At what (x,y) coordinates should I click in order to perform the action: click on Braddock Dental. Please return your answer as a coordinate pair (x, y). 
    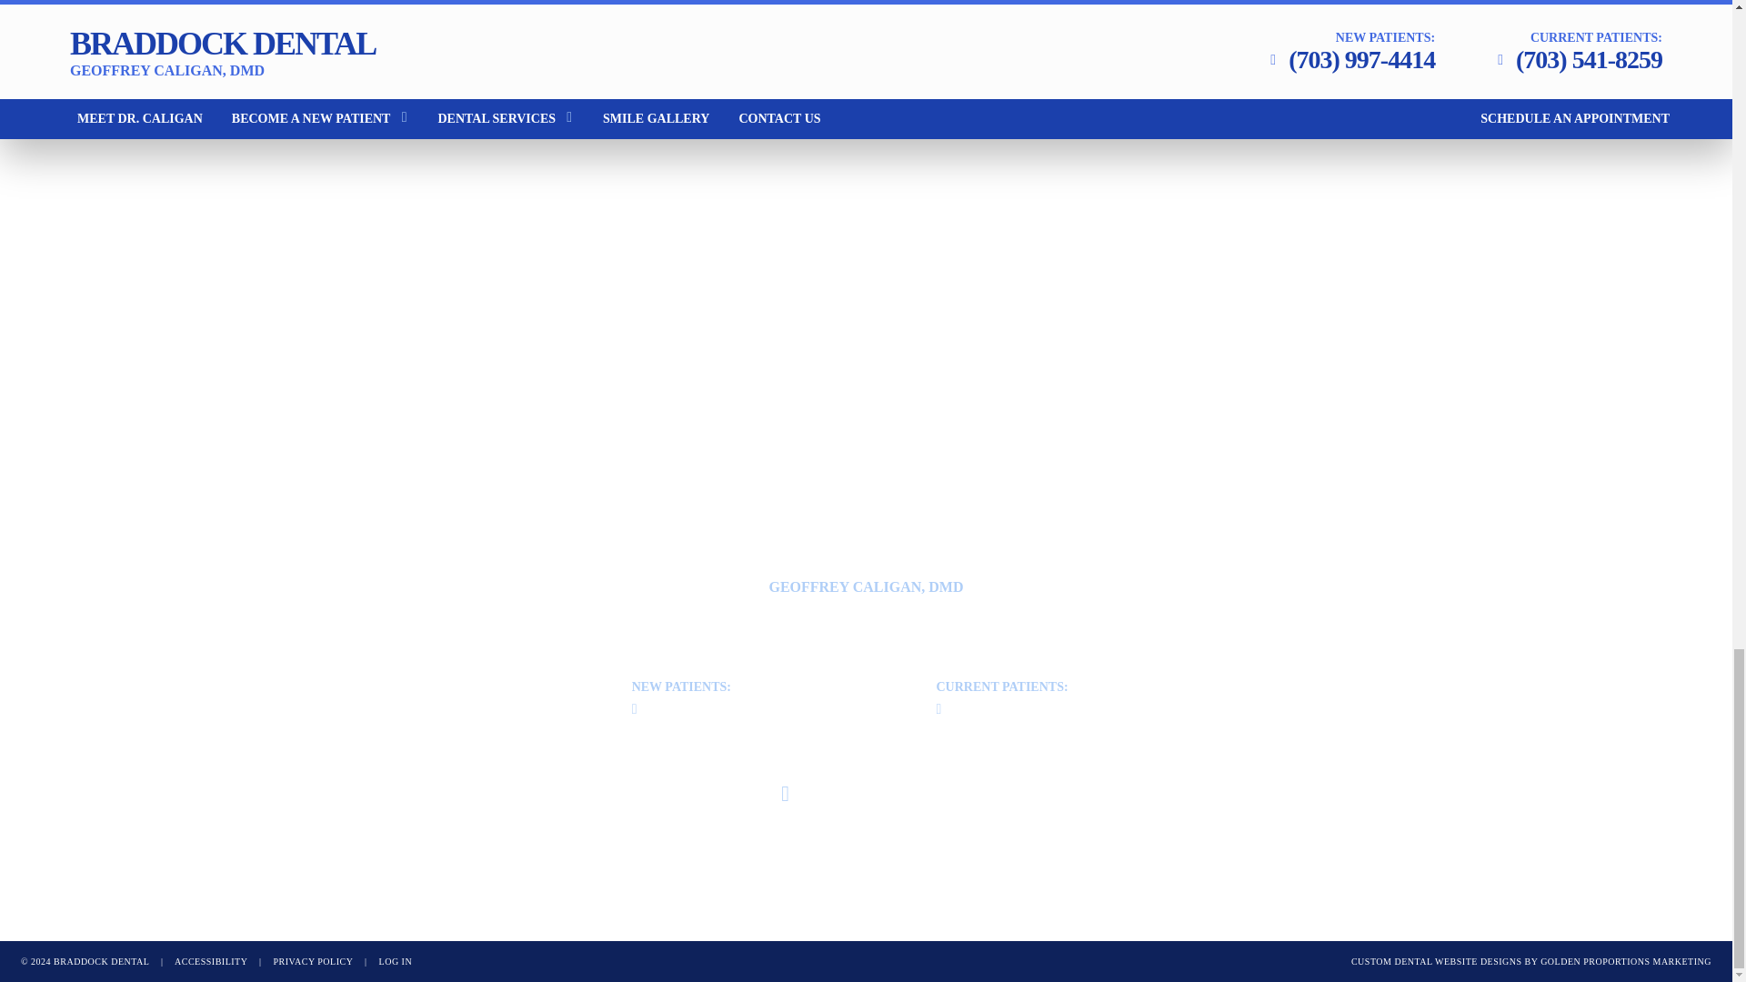
    Looking at the image, I should click on (211, 960).